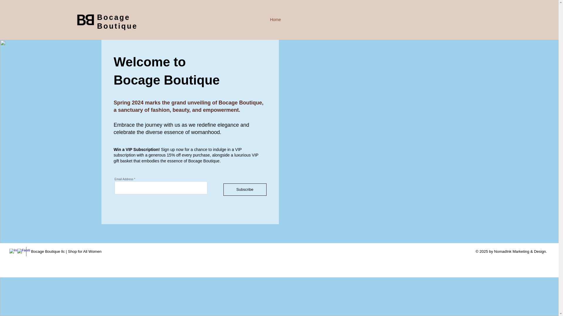  Describe the element at coordinates (117, 26) in the screenshot. I see `Boutique` at that location.